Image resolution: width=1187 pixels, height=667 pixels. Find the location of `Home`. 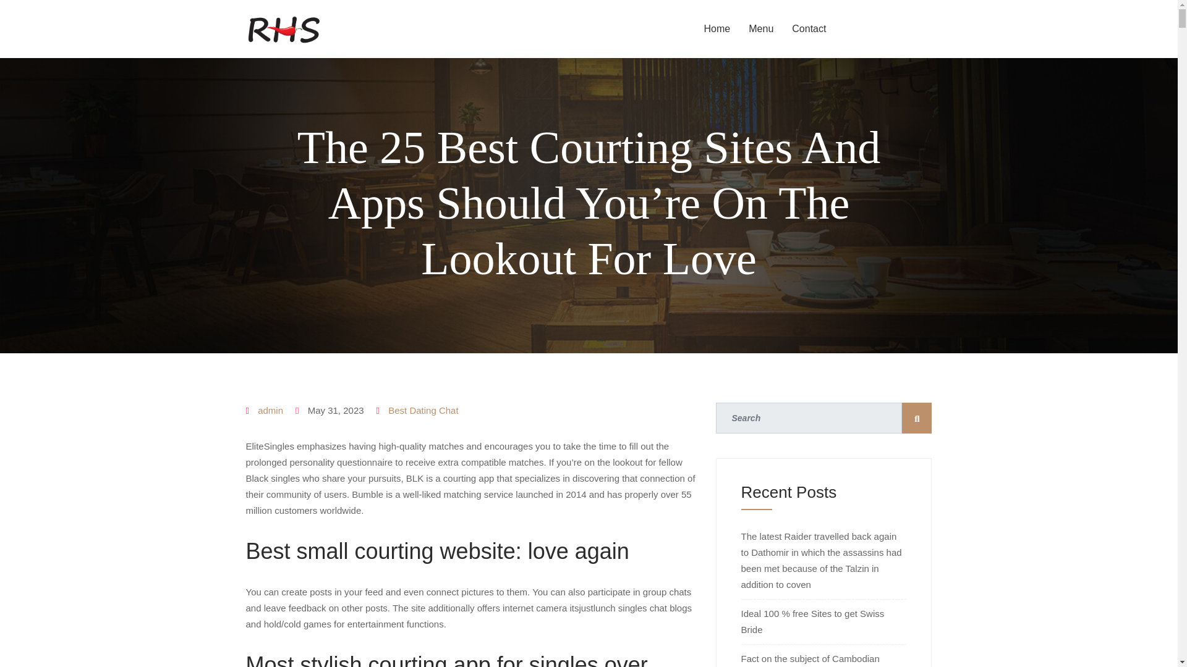

Home is located at coordinates (717, 28).